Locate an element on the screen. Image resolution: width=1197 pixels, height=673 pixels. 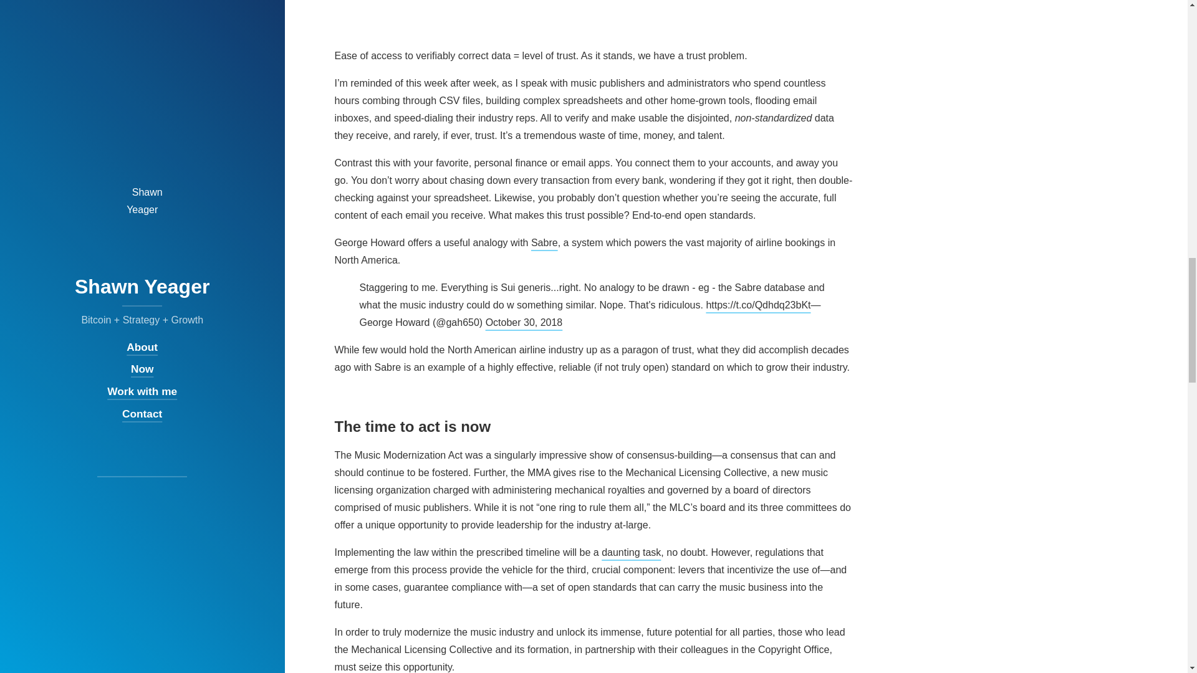
October 30, 2018 is located at coordinates (524, 322).